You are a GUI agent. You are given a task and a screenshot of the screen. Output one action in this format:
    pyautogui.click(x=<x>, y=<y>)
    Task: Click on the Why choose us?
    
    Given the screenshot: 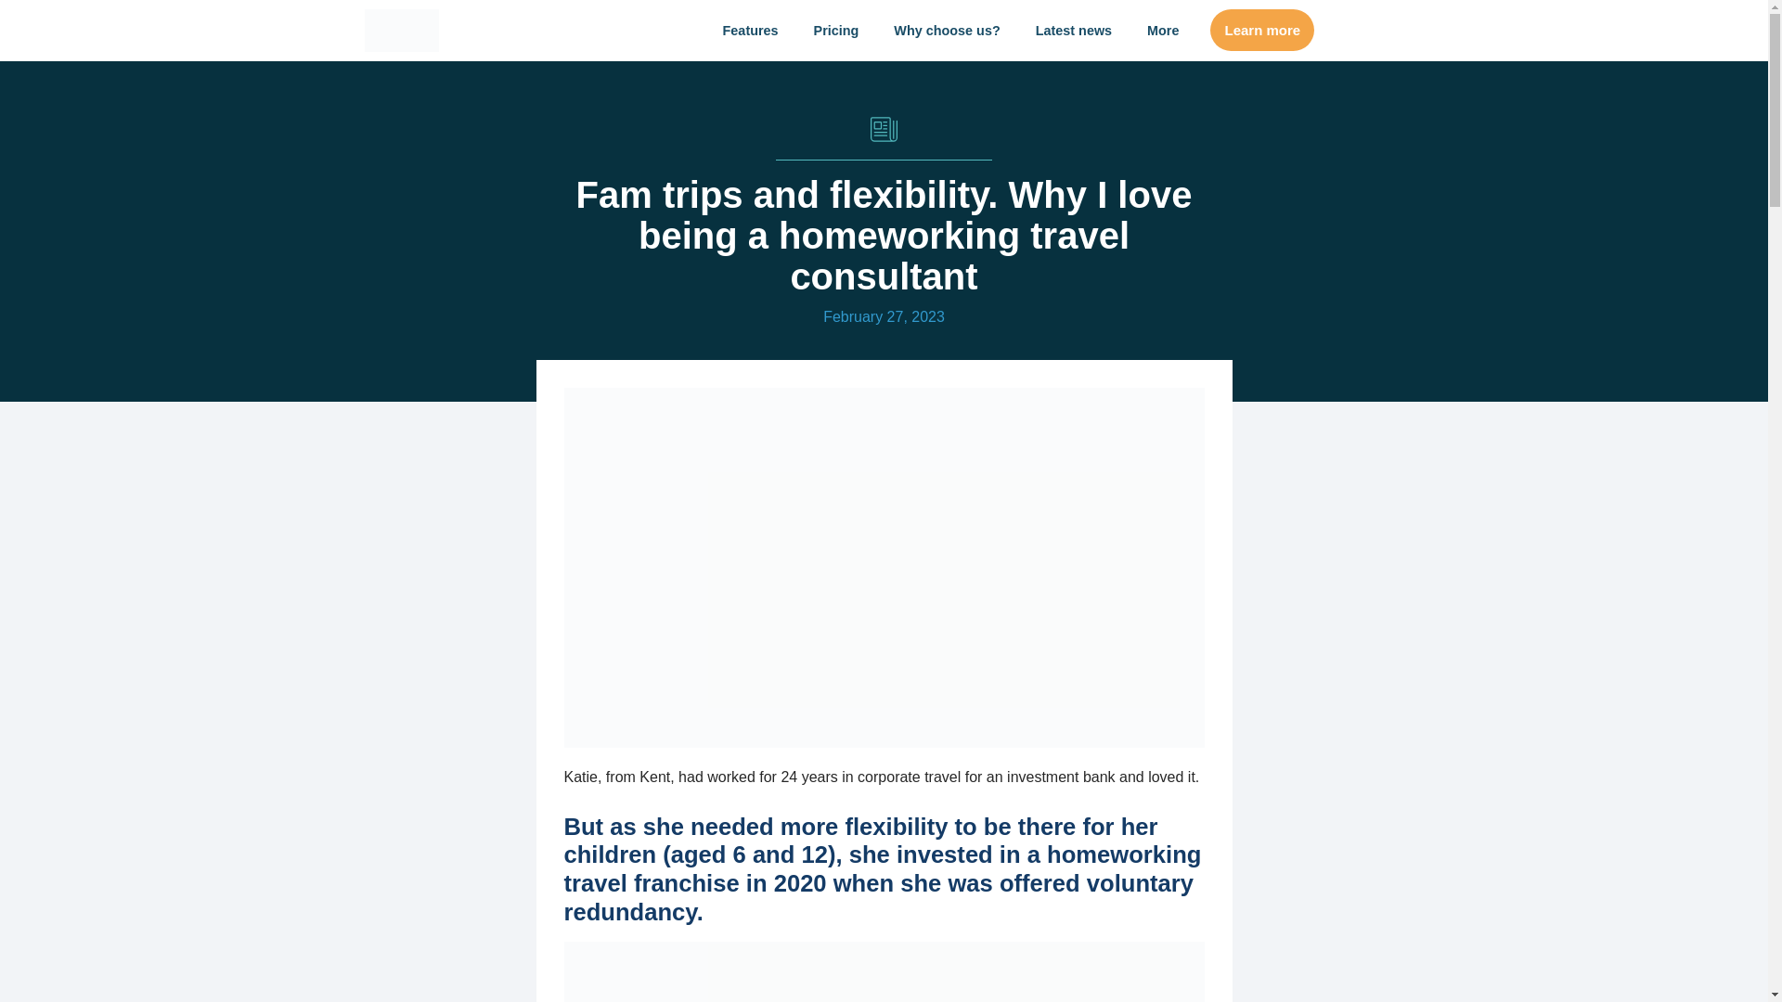 What is the action you would take?
    pyautogui.click(x=946, y=30)
    